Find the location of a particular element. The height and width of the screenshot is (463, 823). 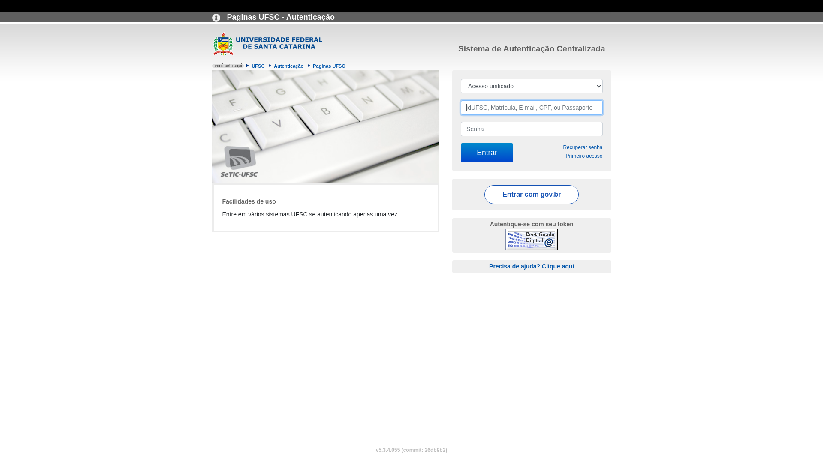

Paginas UFSC is located at coordinates (329, 66).